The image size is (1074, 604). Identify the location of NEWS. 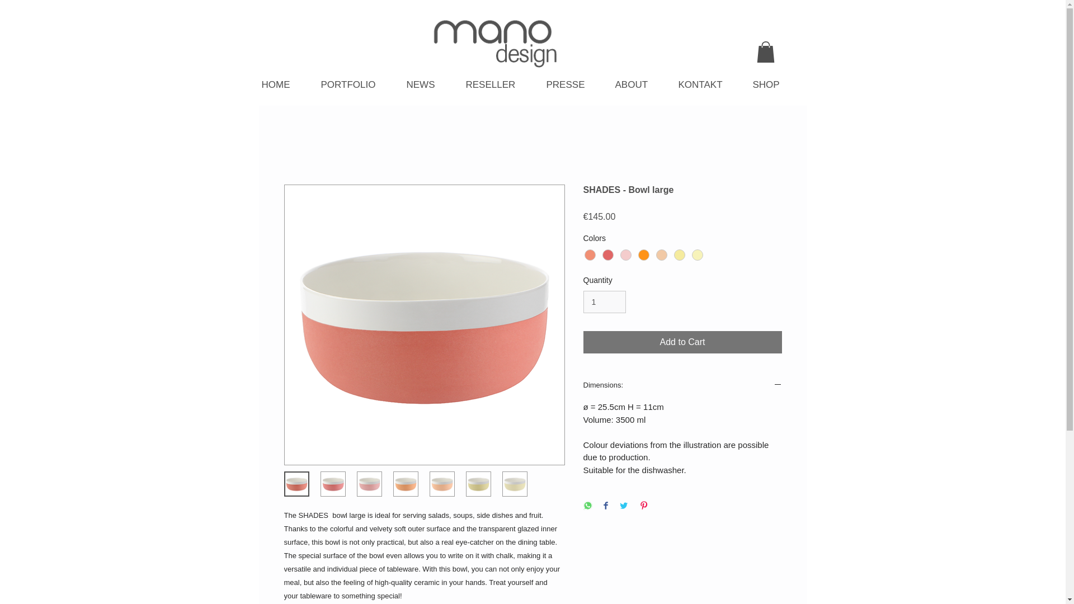
(430, 84).